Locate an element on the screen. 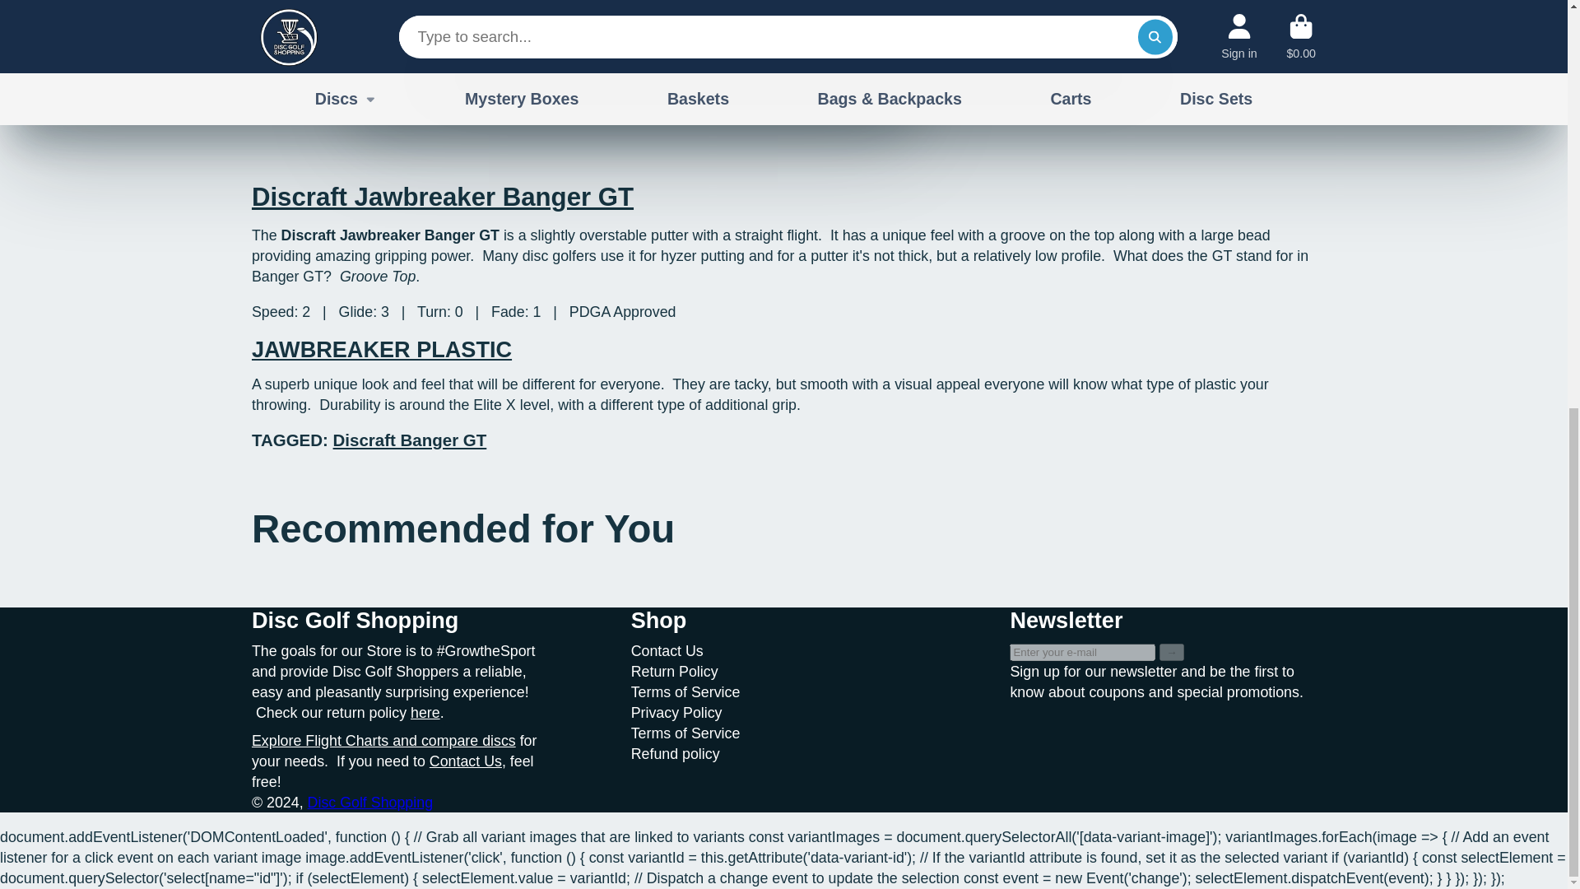  Privacy Policy is located at coordinates (676, 713).